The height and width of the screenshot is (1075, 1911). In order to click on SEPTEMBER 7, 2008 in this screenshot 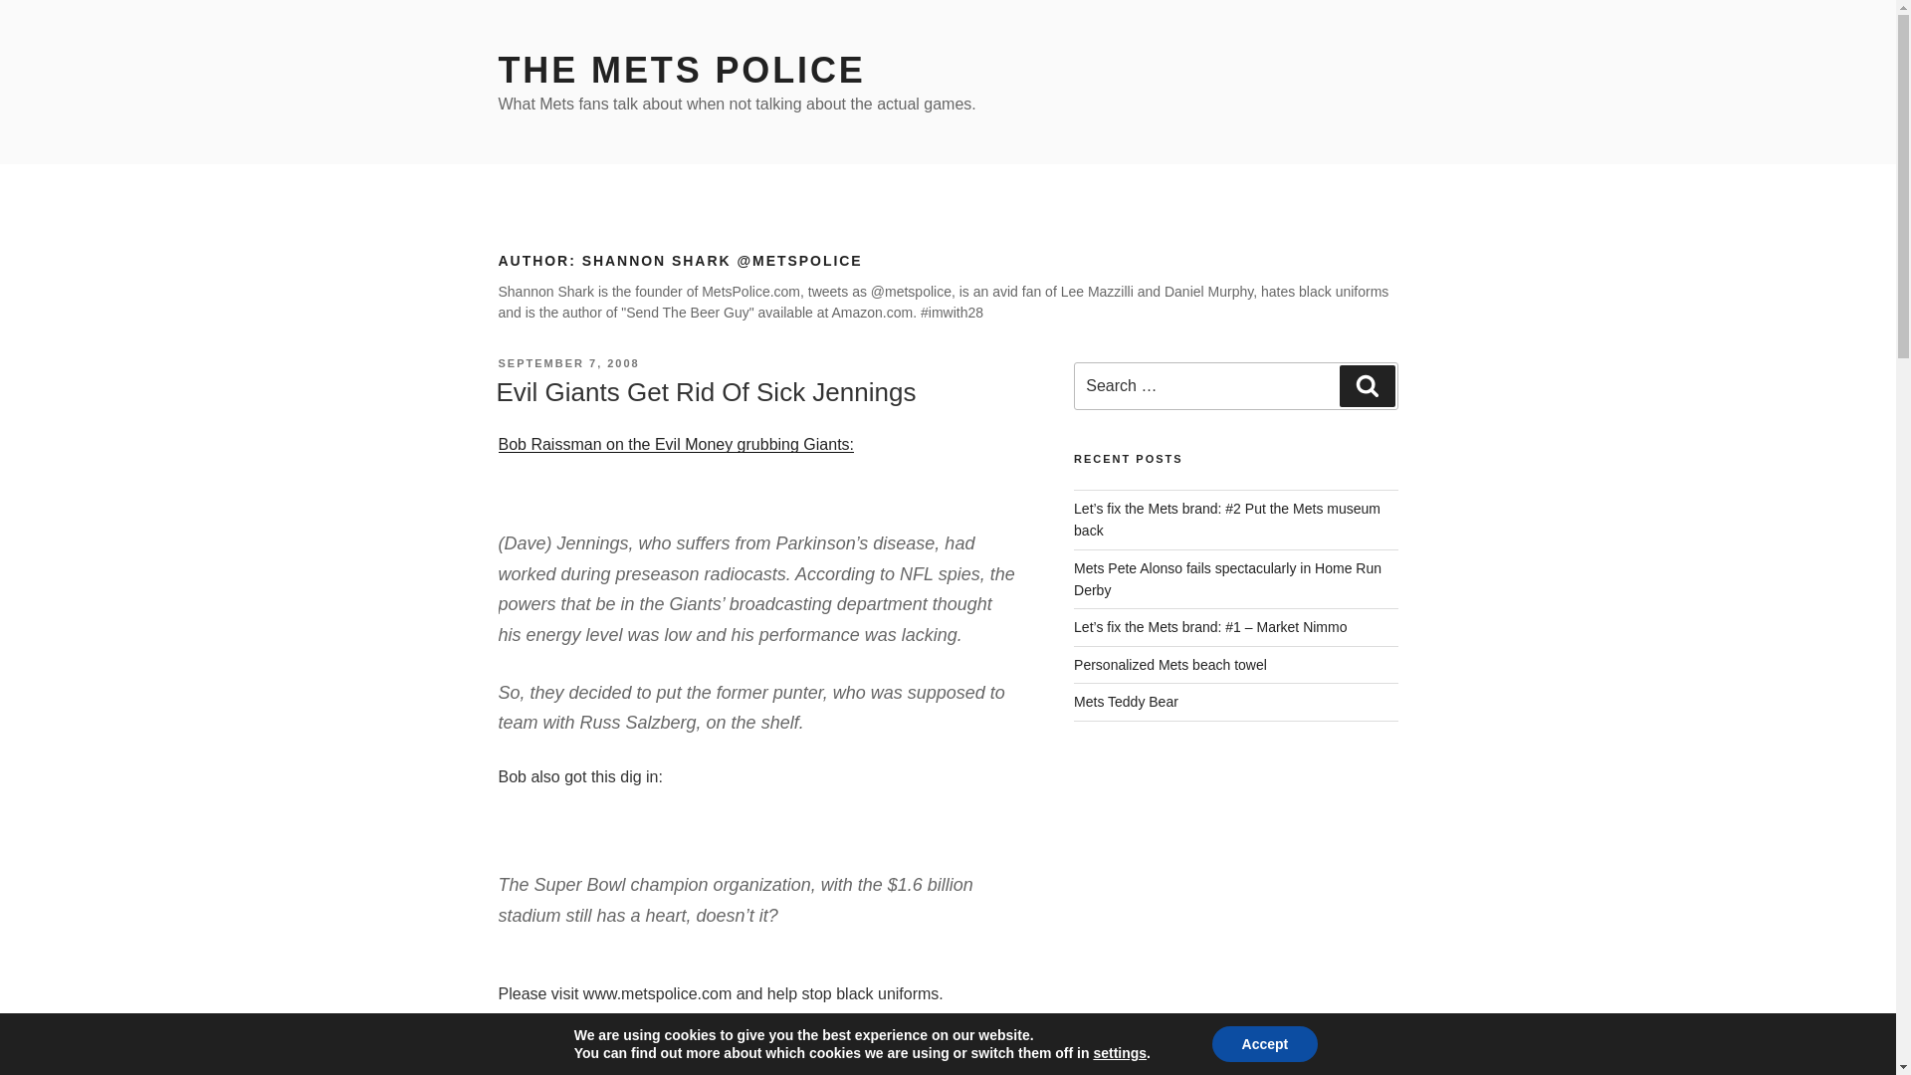, I will do `click(567, 362)`.